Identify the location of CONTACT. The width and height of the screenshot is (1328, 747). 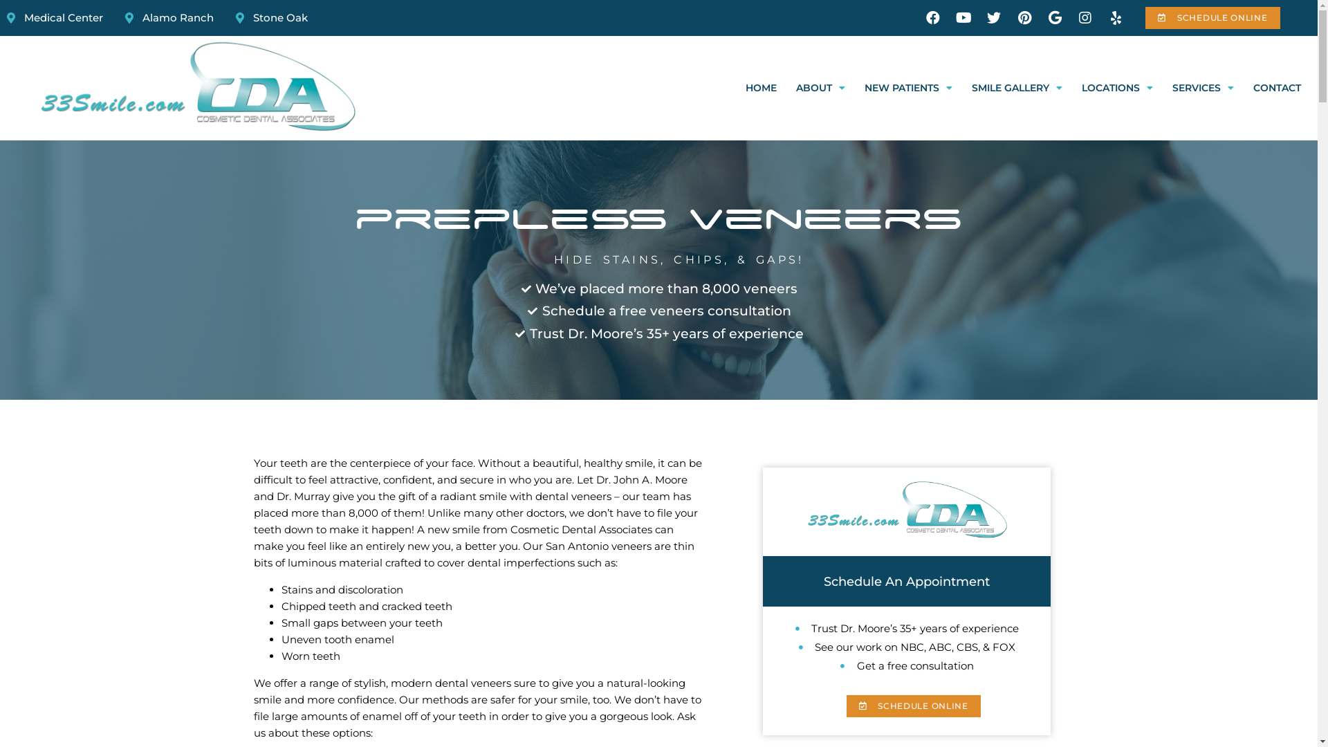
(1277, 89).